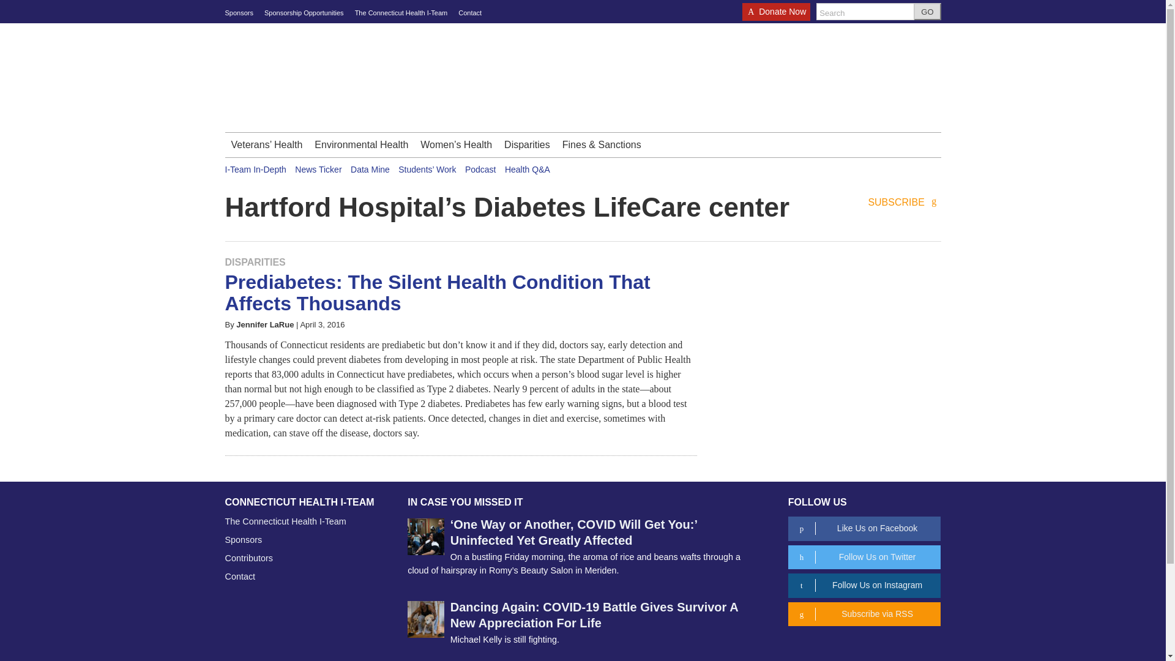 The height and width of the screenshot is (661, 1175). Describe the element at coordinates (264, 324) in the screenshot. I see `More from Jennifer LaRue` at that location.